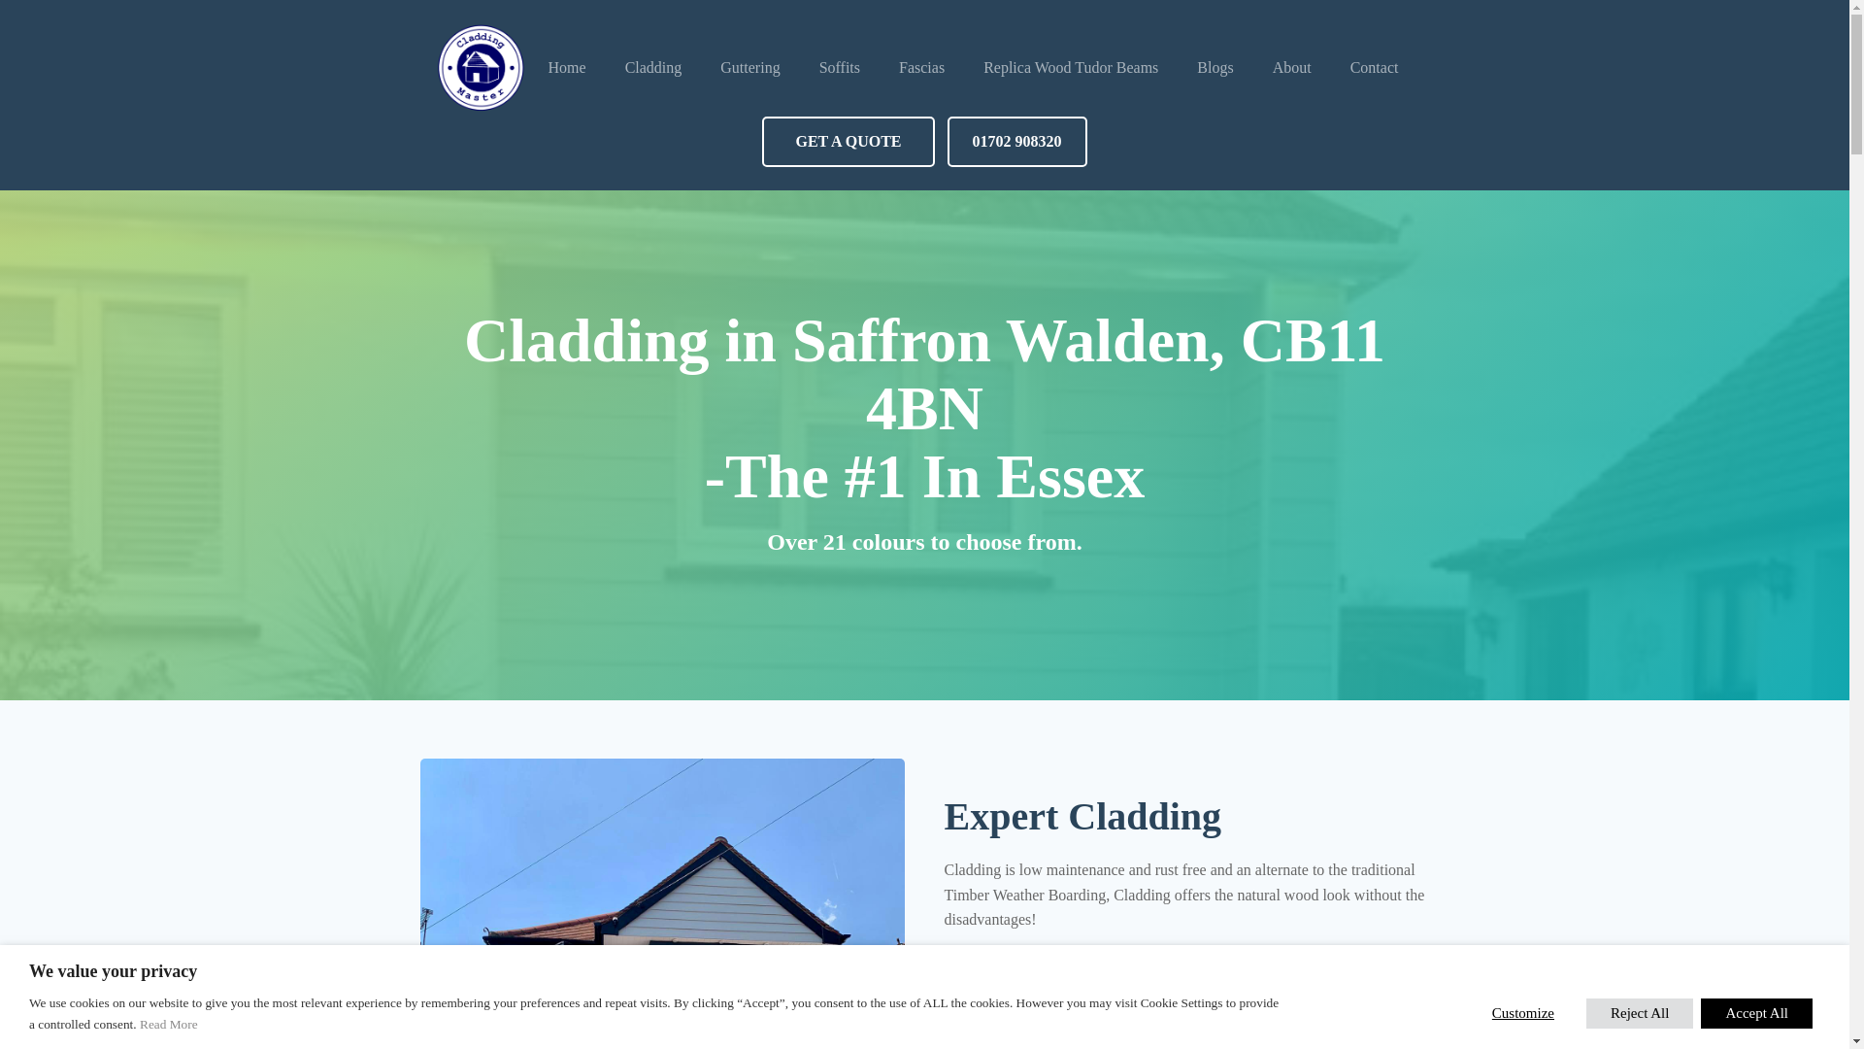 Image resolution: width=1864 pixels, height=1049 pixels. Describe the element at coordinates (1291, 68) in the screenshot. I see `About` at that location.